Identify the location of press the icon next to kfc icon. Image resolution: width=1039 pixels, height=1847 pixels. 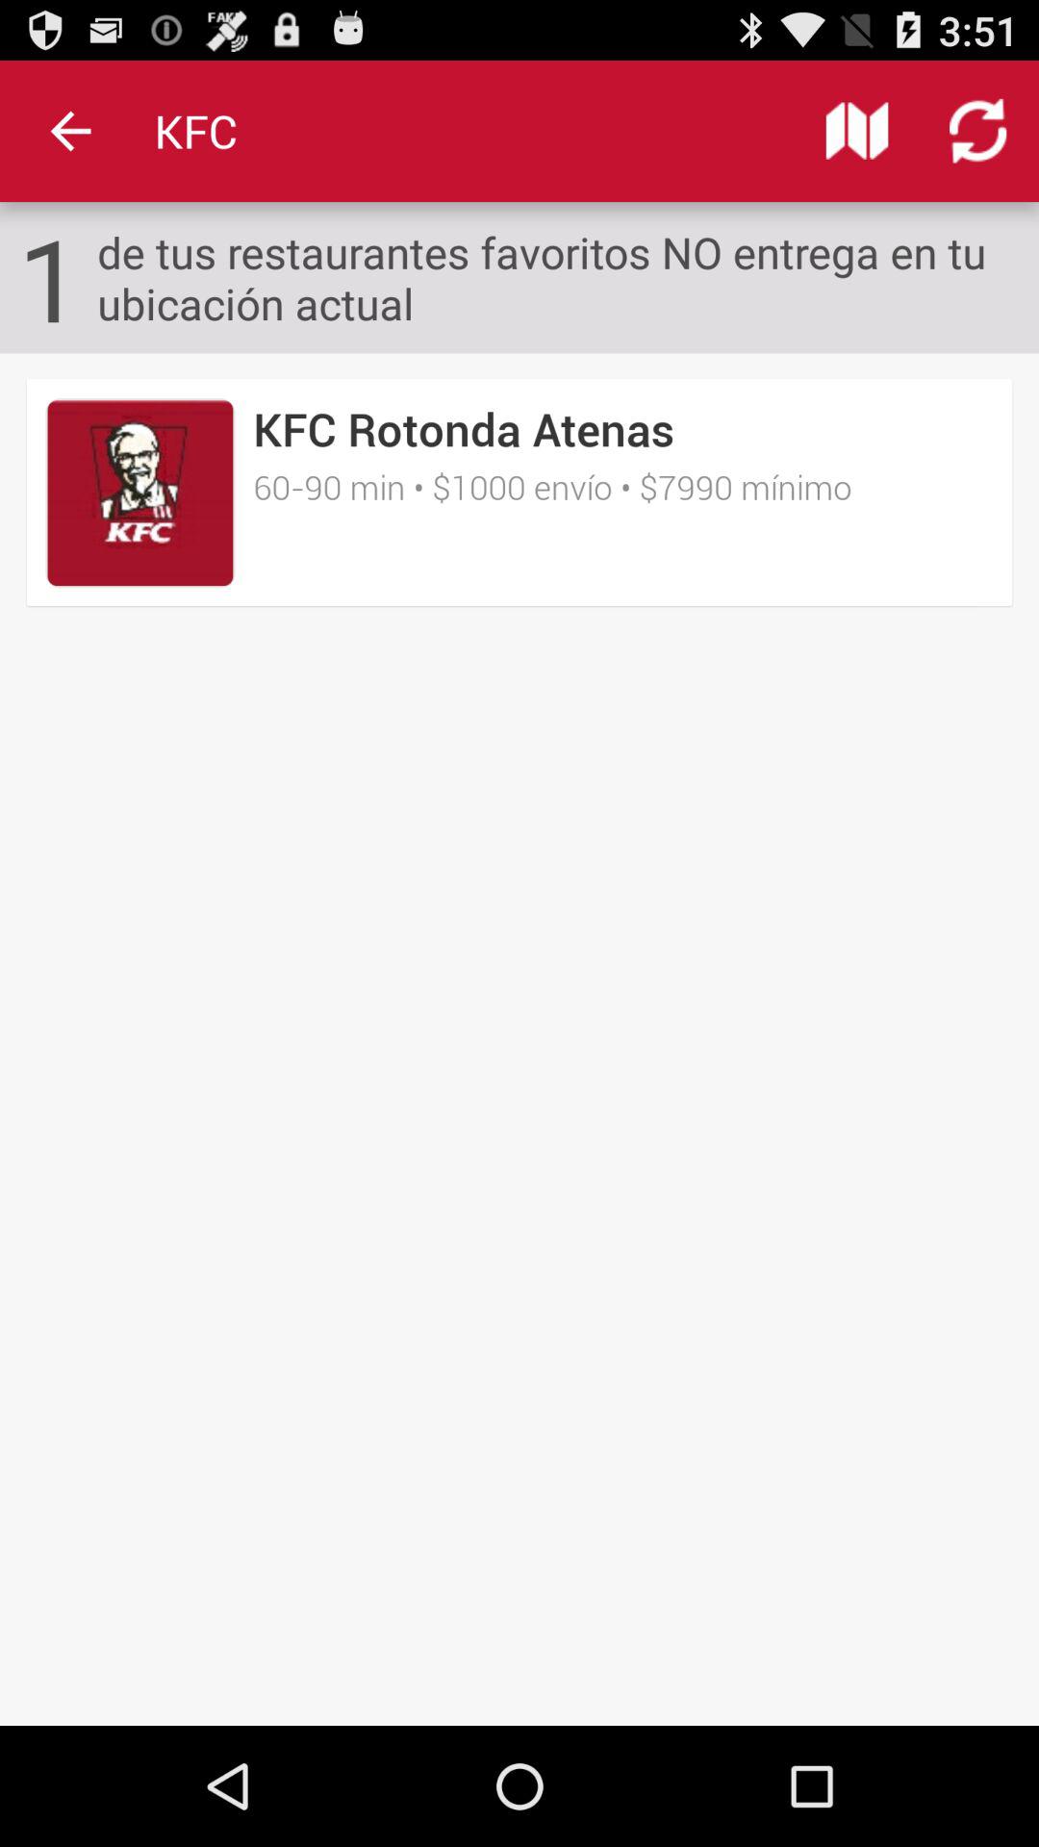
(856, 131).